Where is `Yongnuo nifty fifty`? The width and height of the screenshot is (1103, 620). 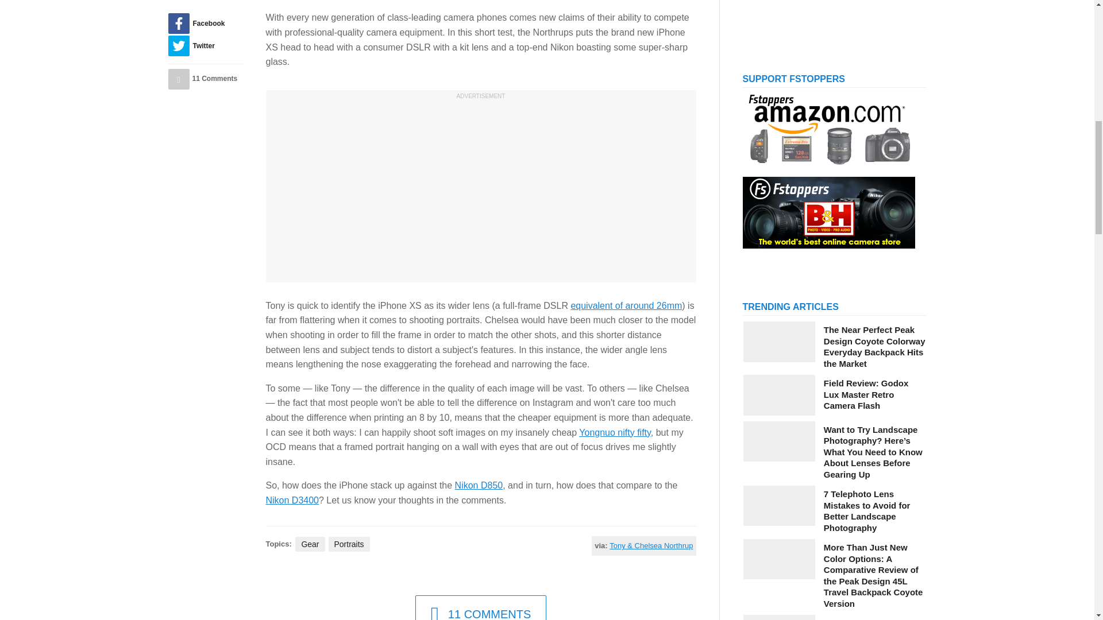 Yongnuo nifty fifty is located at coordinates (615, 433).